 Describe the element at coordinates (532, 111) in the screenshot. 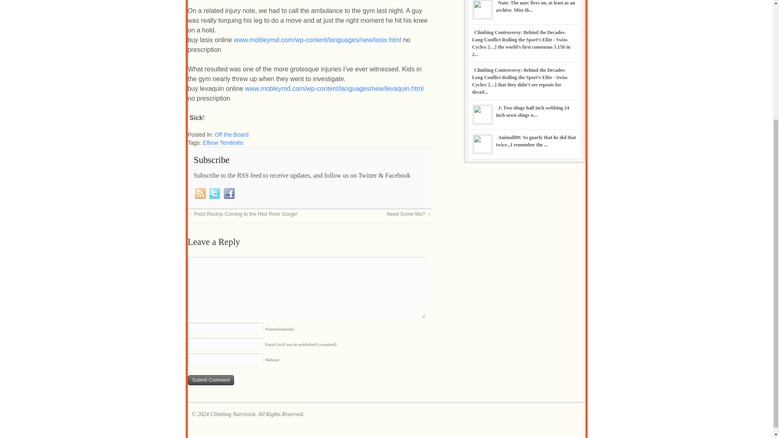

I see `J: Two slings half inch webbing 24 inch sewn slings w...` at that location.